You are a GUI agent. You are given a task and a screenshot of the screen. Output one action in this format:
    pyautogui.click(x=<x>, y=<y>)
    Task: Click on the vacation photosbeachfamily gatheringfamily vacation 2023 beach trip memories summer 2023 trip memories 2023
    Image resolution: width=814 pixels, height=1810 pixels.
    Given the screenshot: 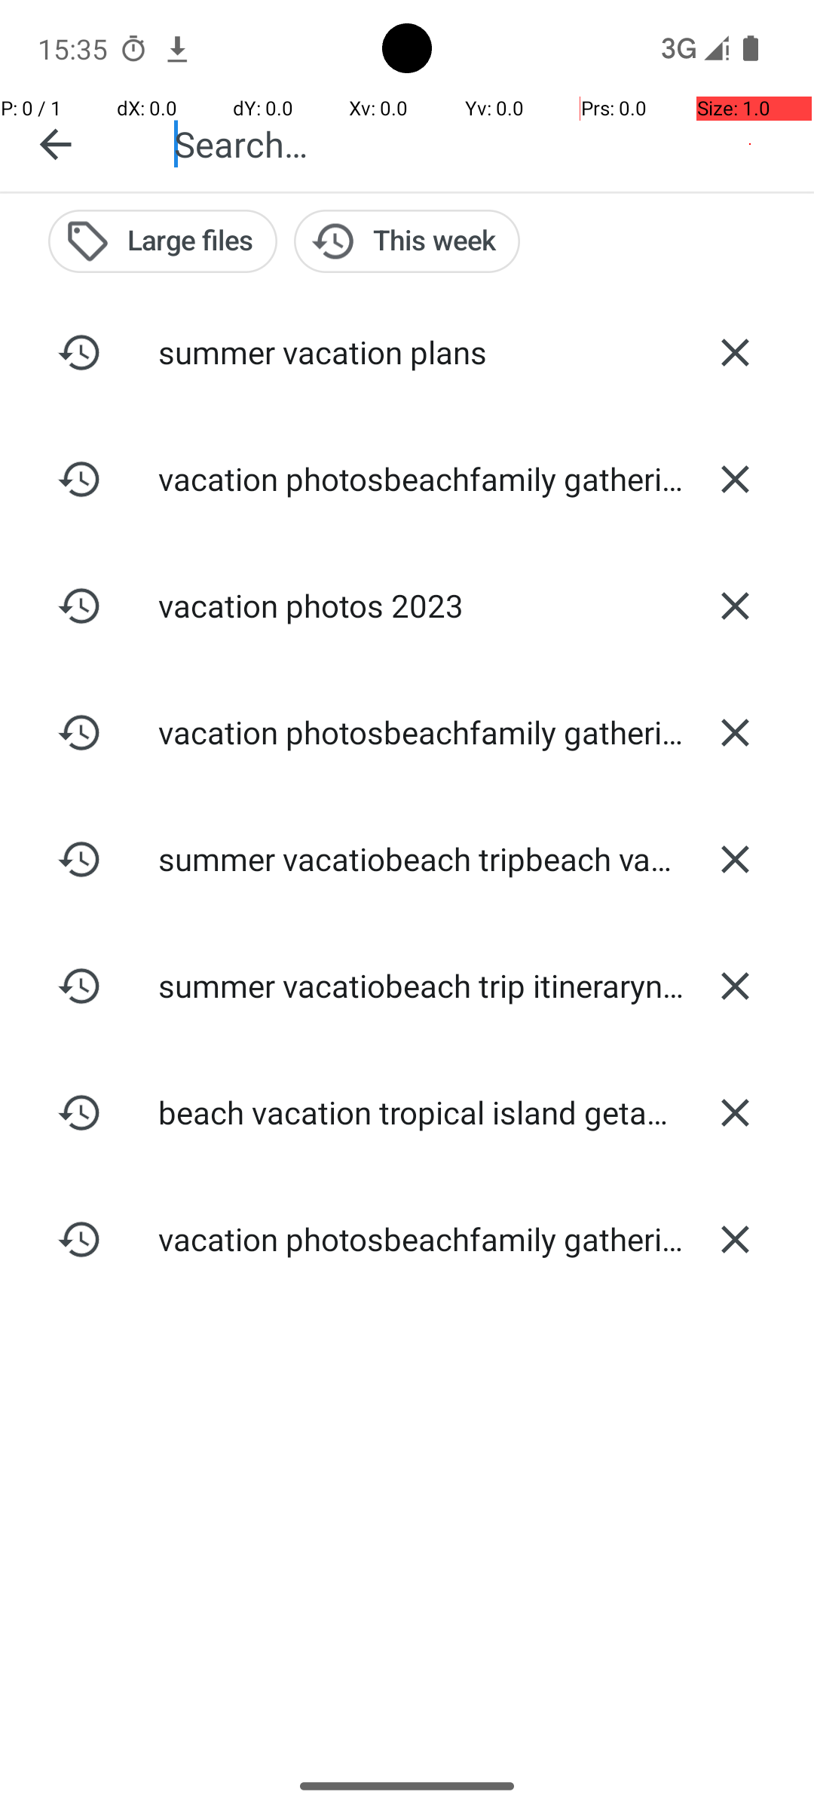 What is the action you would take?
    pyautogui.click(x=407, y=732)
    